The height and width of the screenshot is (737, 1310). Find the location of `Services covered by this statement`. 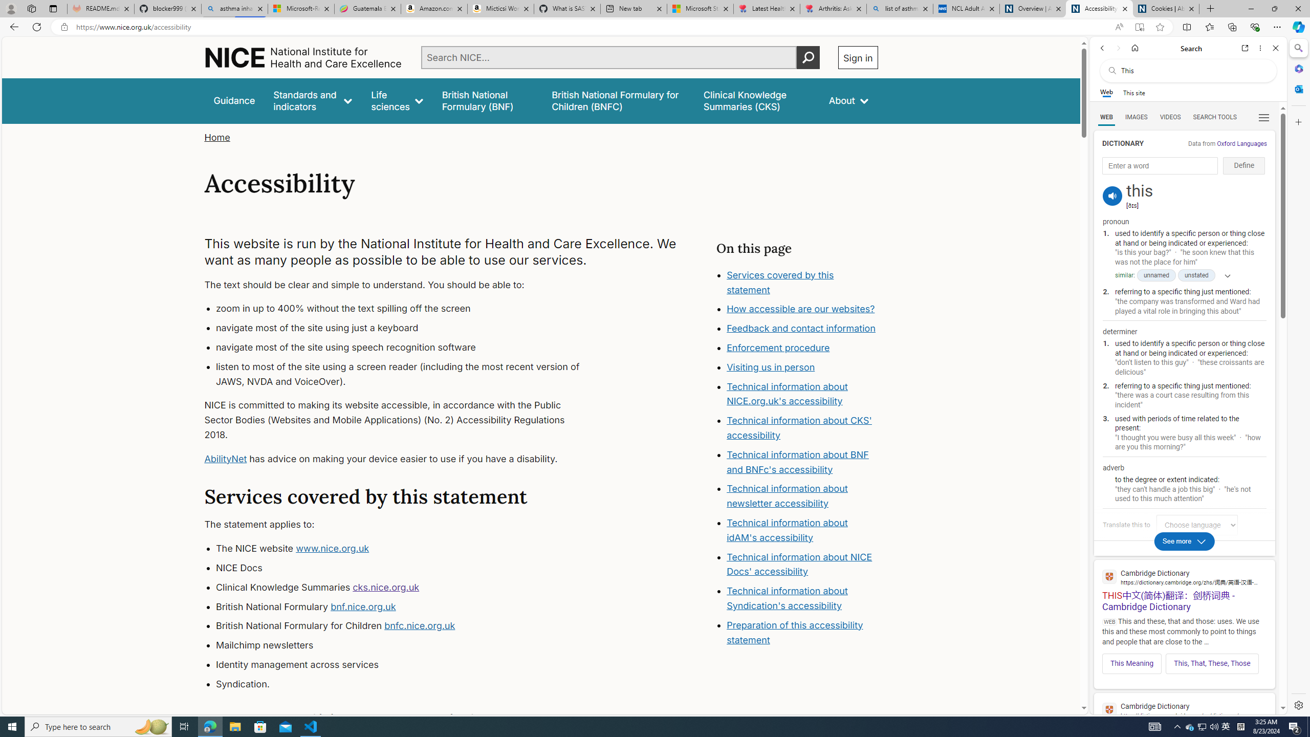

Services covered by this statement is located at coordinates (802, 283).